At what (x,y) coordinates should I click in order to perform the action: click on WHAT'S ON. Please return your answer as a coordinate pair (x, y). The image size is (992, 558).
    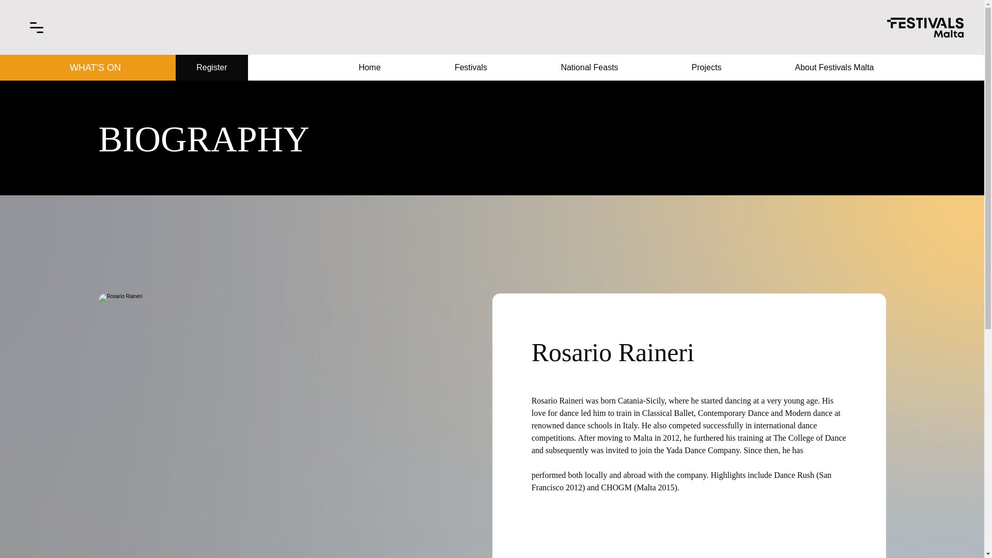
    Looking at the image, I should click on (95, 67).